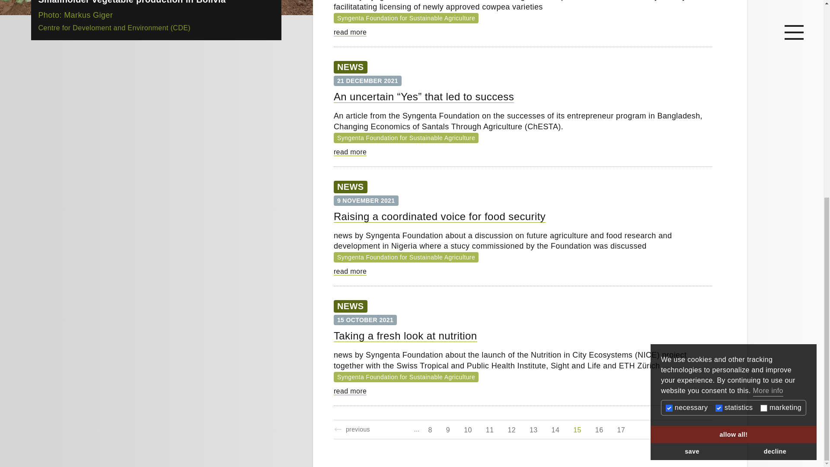  I want to click on 11, so click(490, 429).